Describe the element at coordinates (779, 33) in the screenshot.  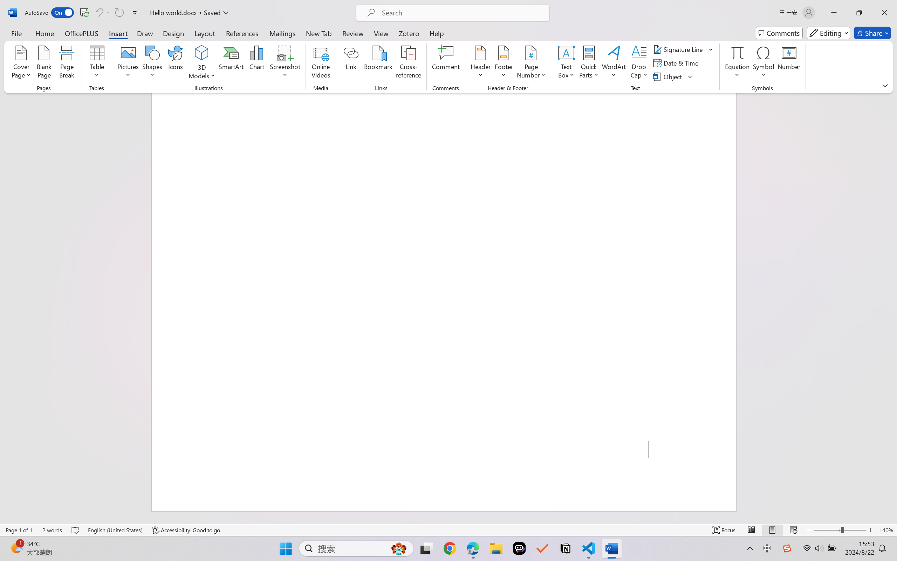
I see `Comments` at that location.